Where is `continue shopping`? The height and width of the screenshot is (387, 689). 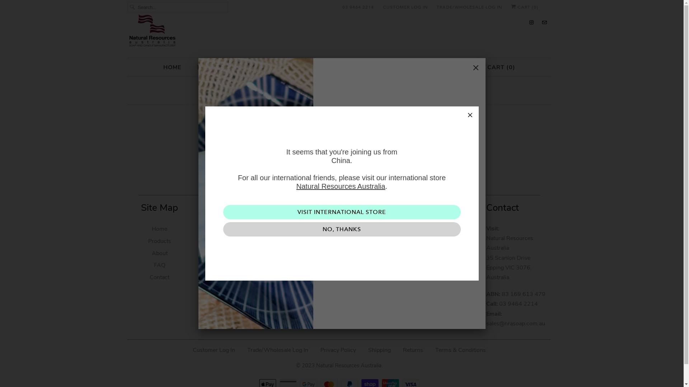 continue shopping is located at coordinates (363, 138).